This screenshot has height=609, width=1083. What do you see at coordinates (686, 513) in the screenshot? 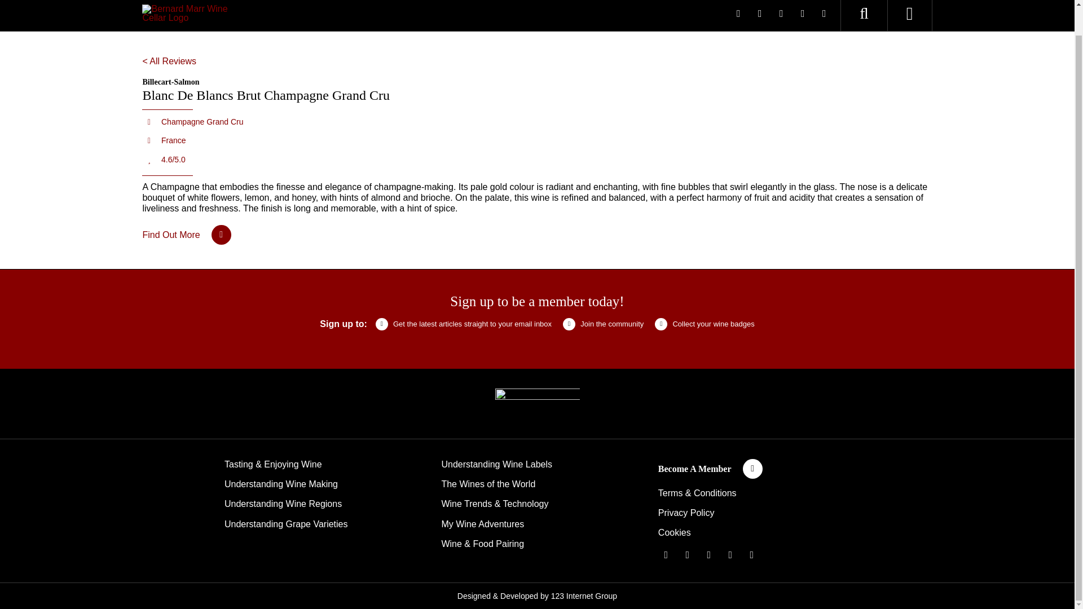
I see `Privacy Policy` at bounding box center [686, 513].